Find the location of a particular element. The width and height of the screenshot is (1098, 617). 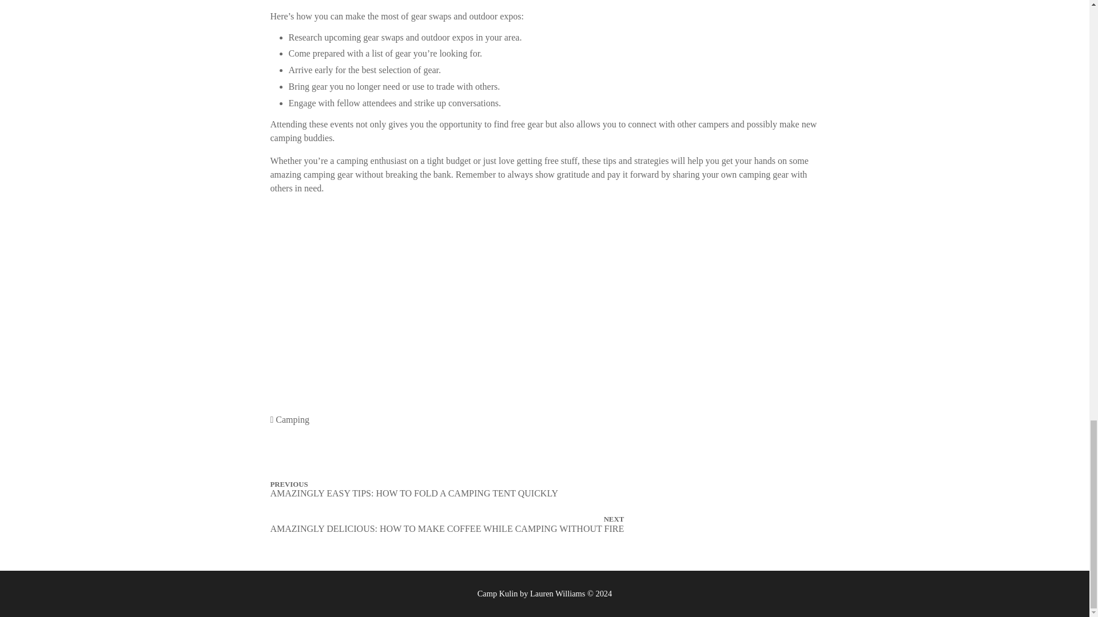

Scroll to the top is located at coordinates (1074, 396).